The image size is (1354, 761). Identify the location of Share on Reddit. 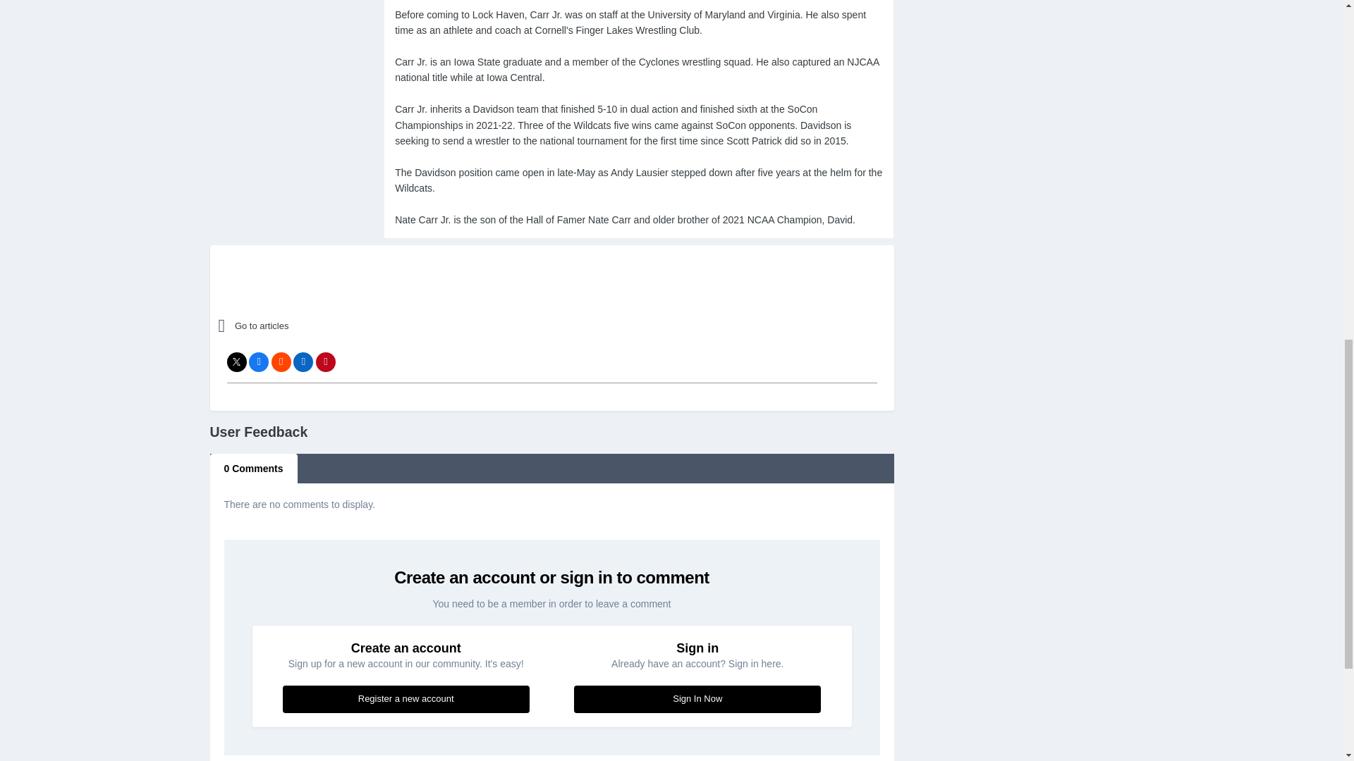
(281, 362).